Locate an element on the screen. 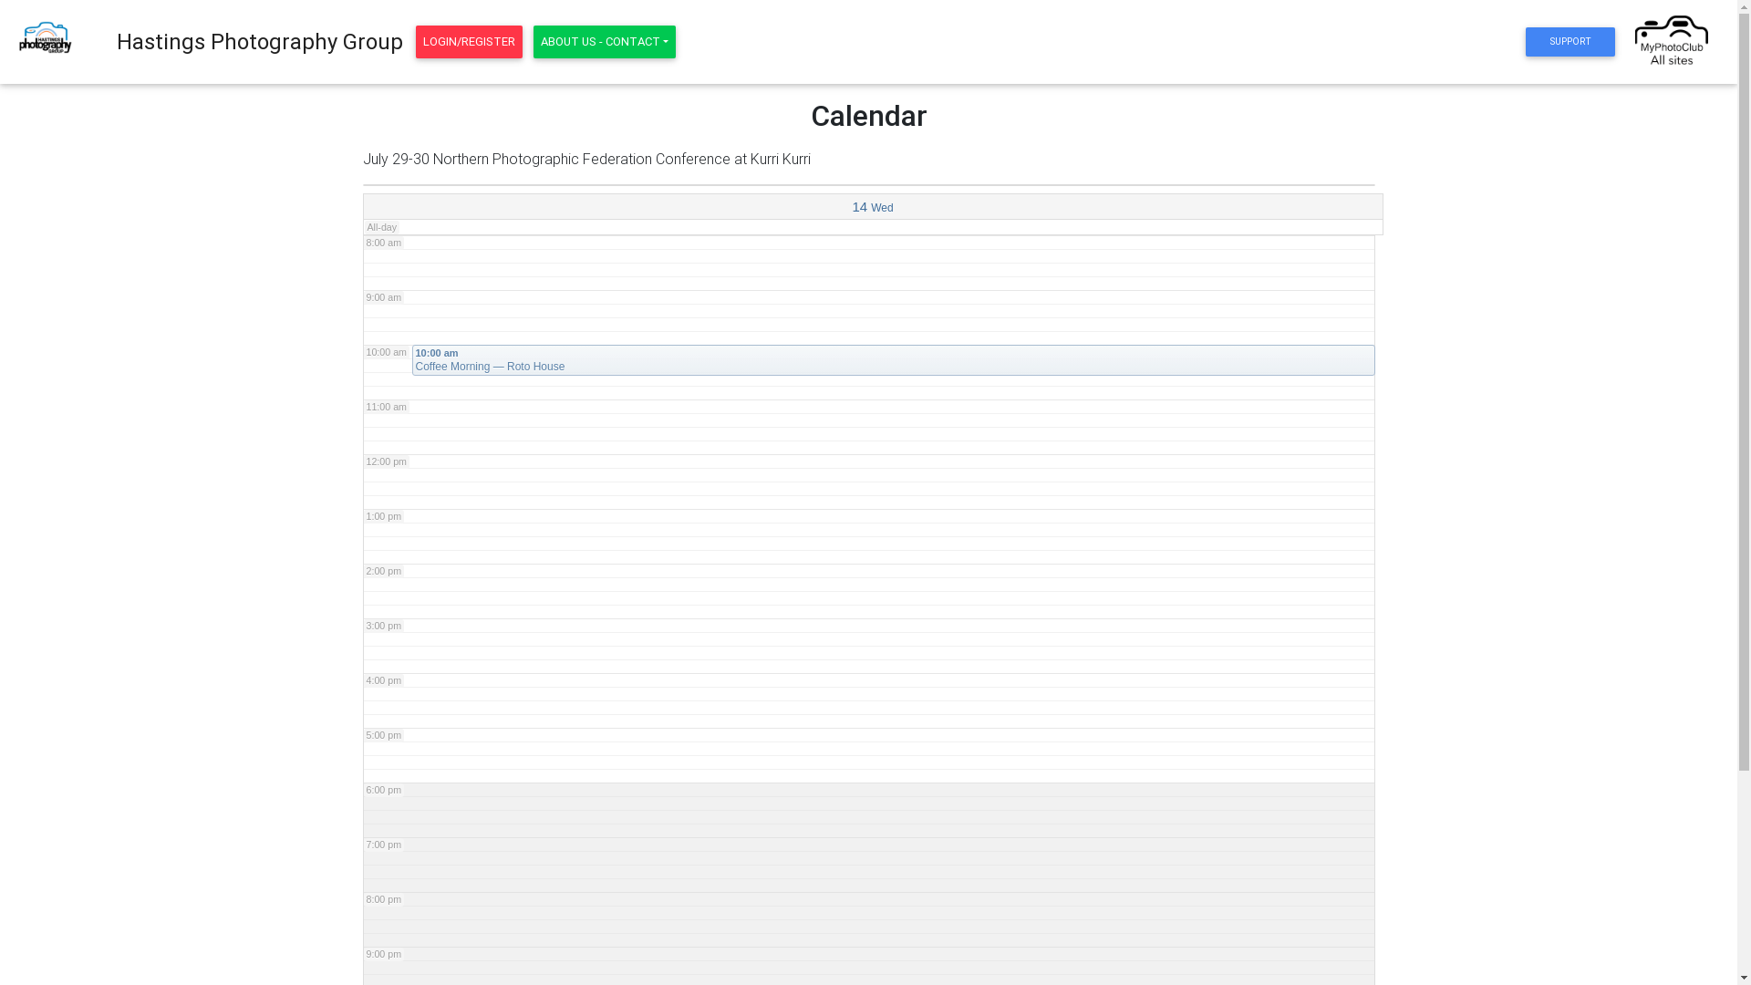  ABOUT US - CONTACT is located at coordinates (605, 42).